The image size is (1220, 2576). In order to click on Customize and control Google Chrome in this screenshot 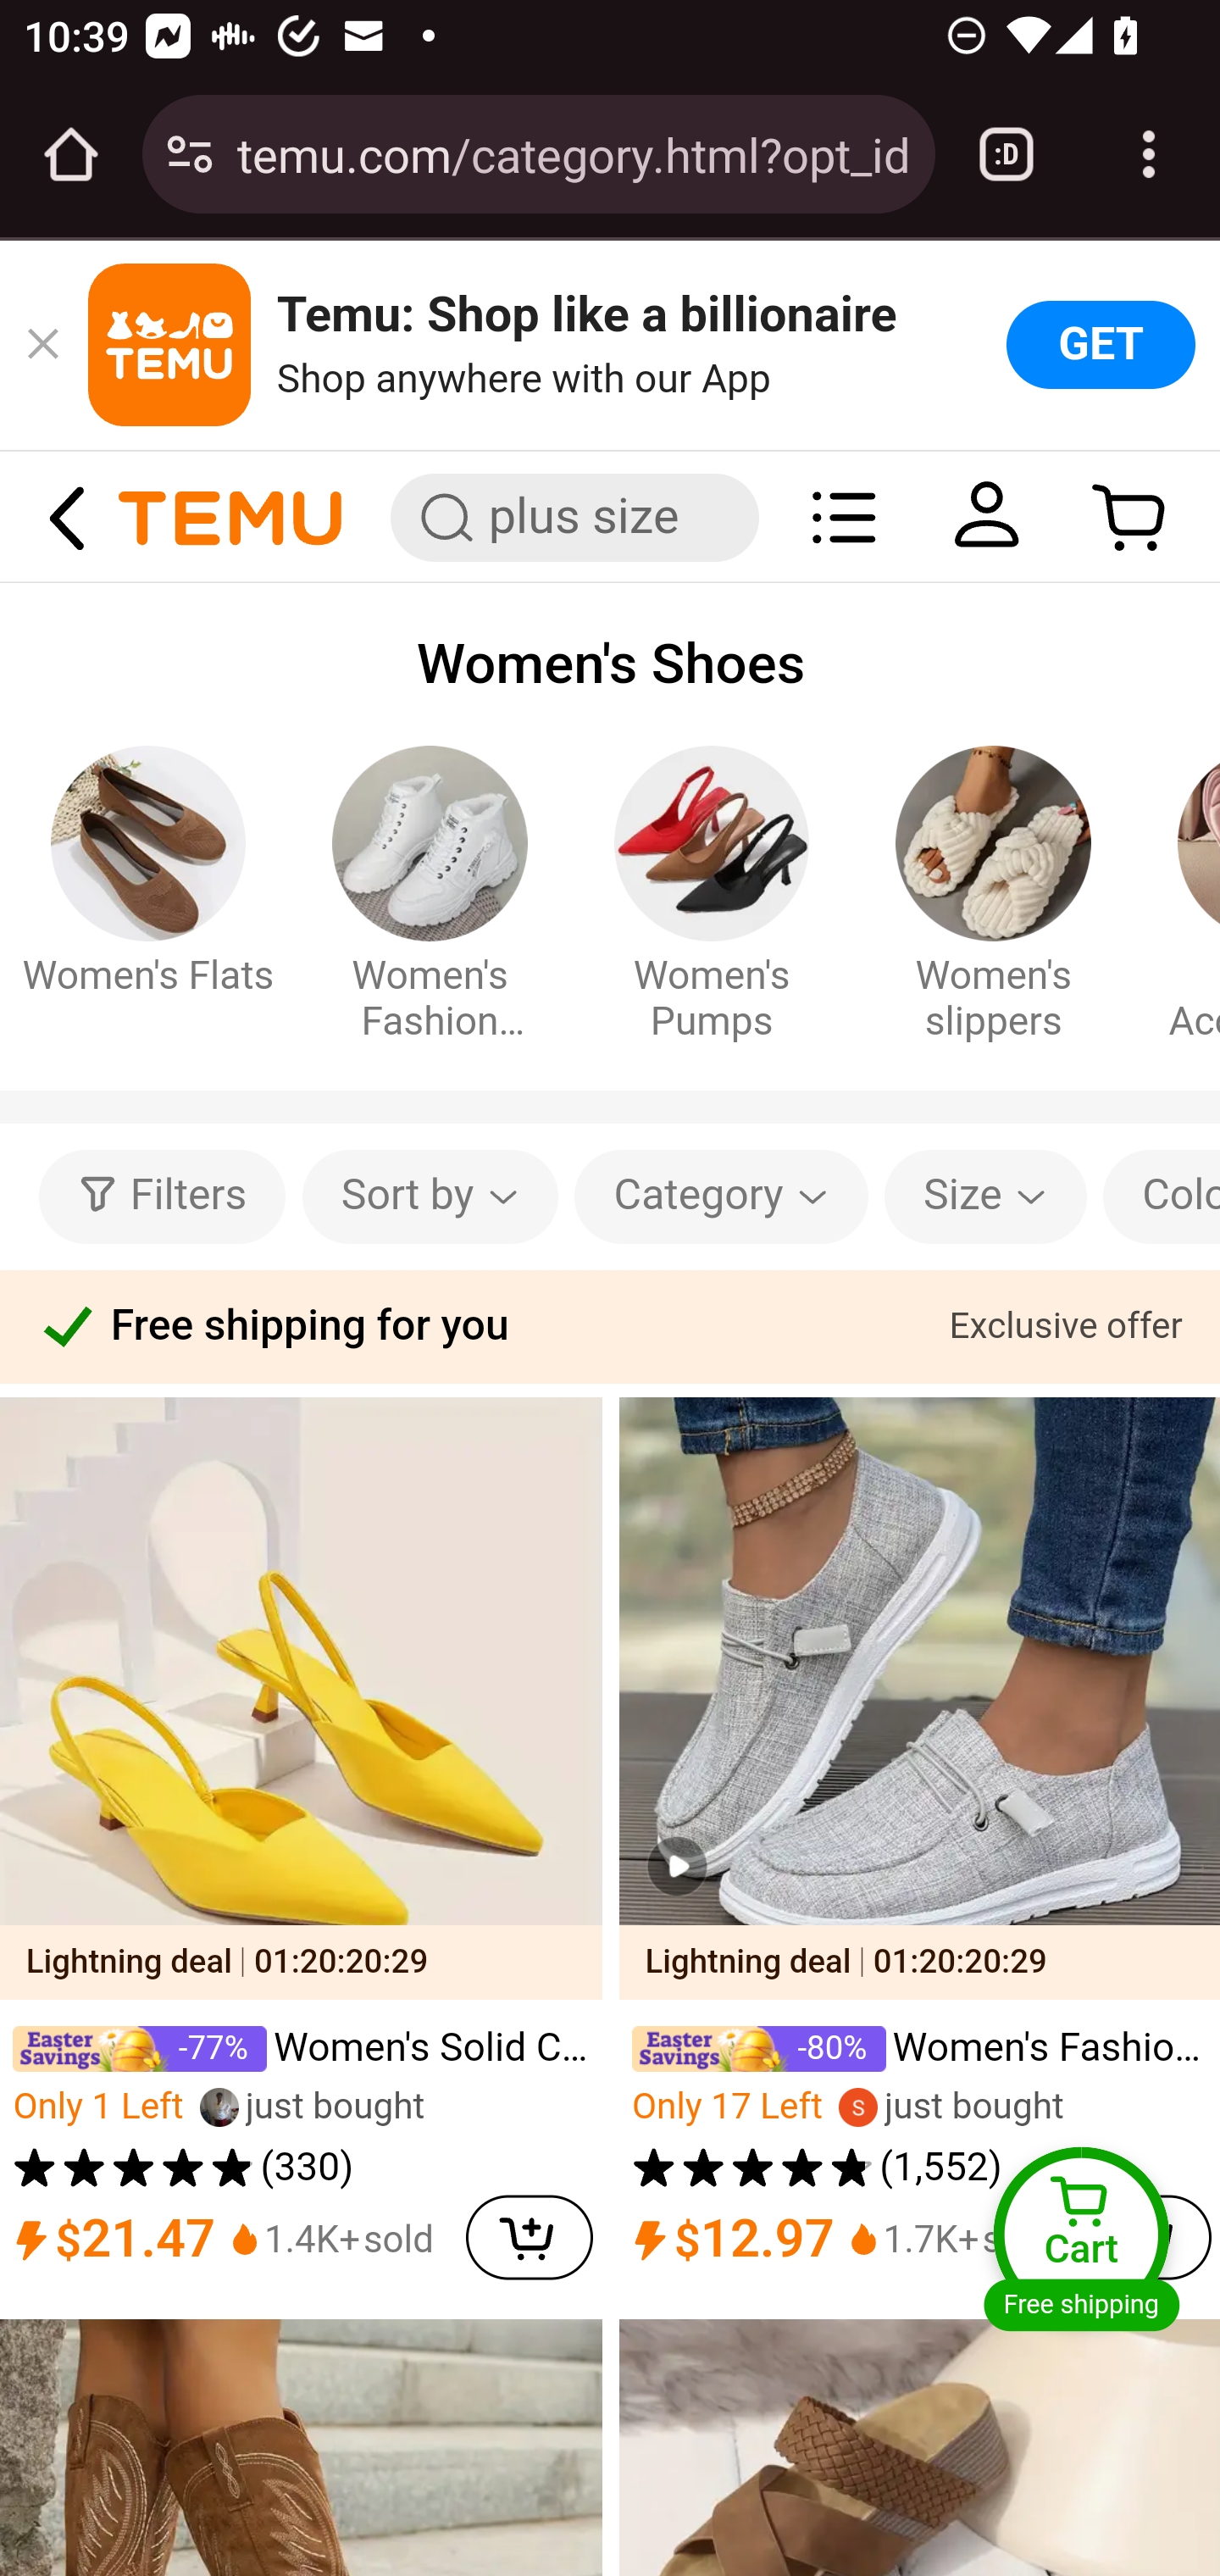, I will do `click(1149, 154)`.